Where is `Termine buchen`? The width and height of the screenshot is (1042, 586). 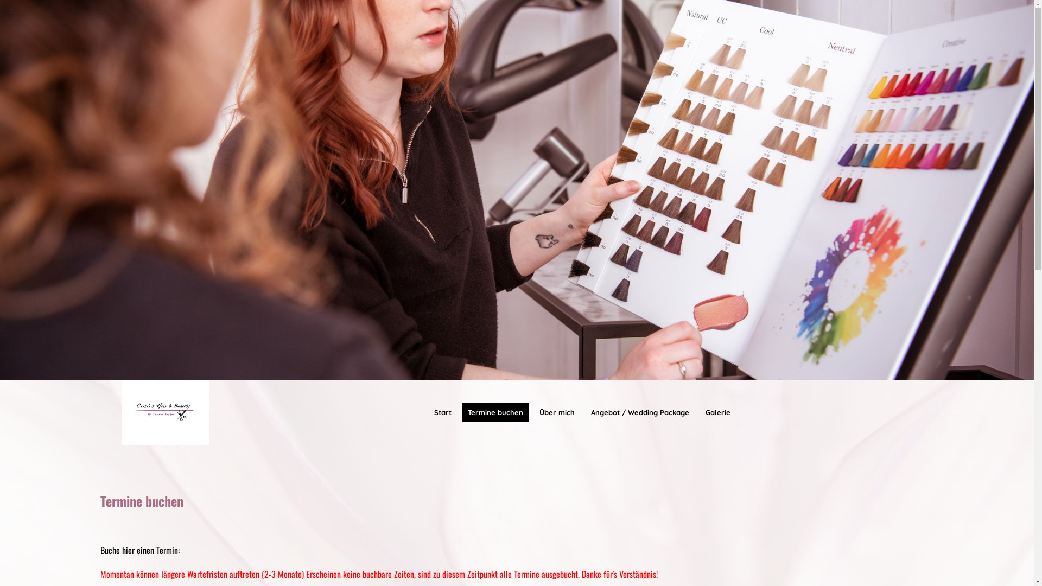
Termine buchen is located at coordinates (495, 412).